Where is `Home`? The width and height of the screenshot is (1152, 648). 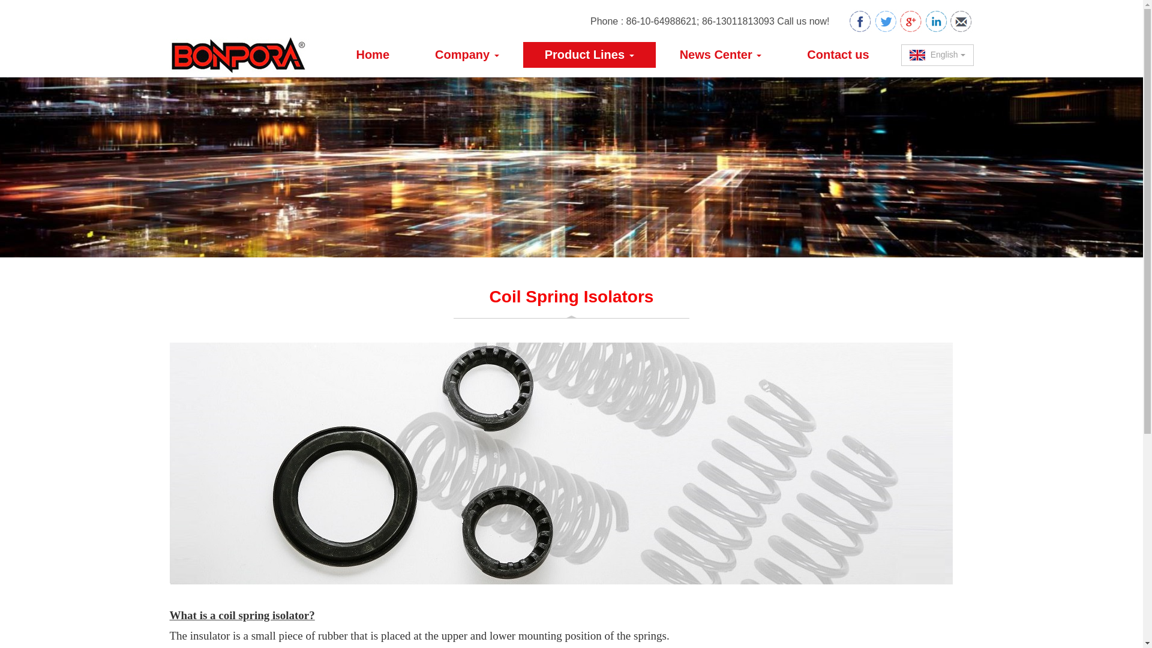 Home is located at coordinates (372, 55).